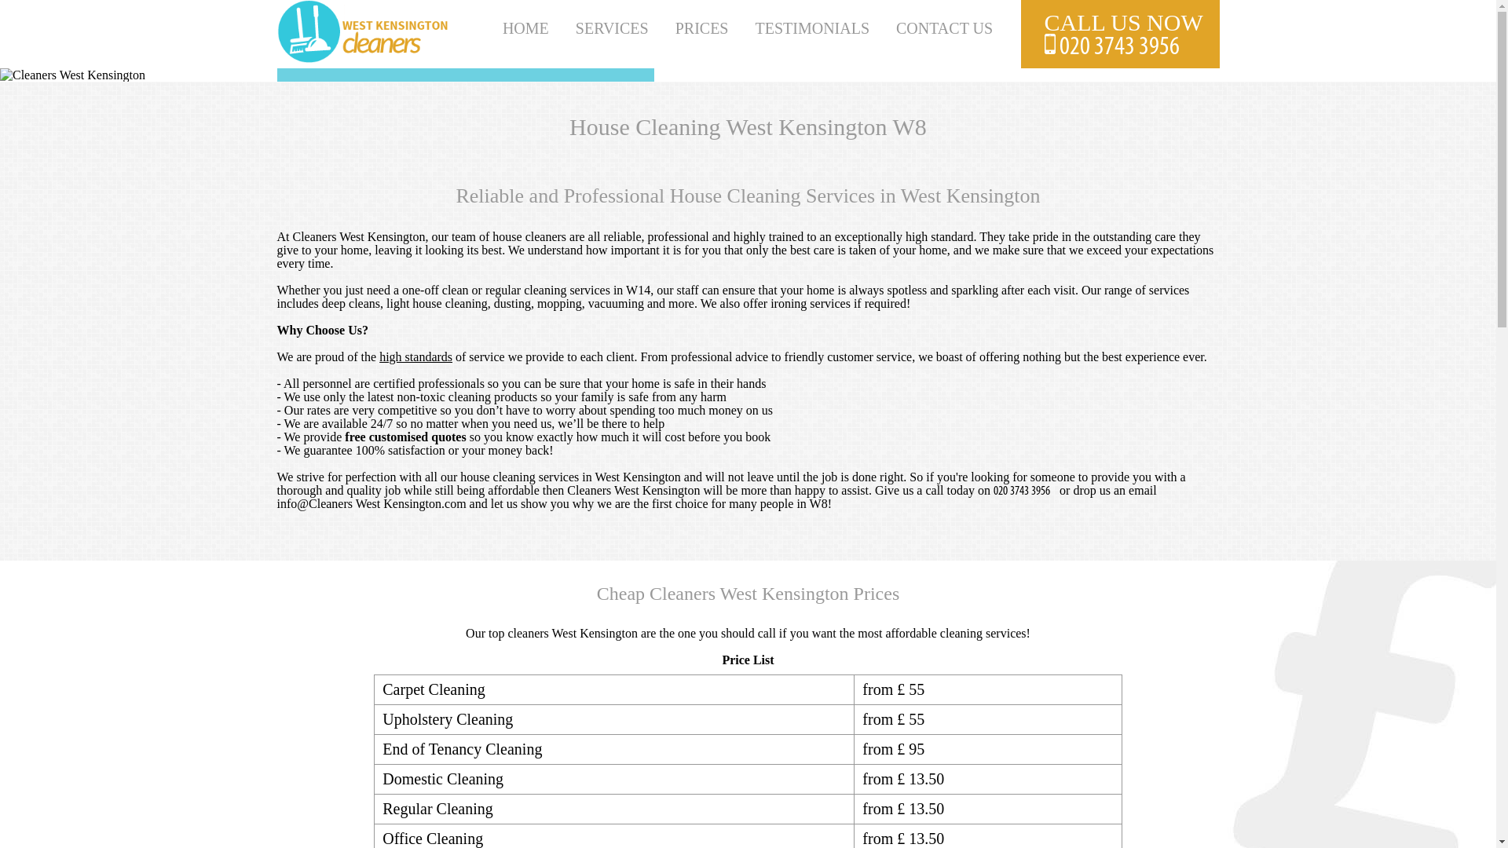  I want to click on SERVICES, so click(612, 28).